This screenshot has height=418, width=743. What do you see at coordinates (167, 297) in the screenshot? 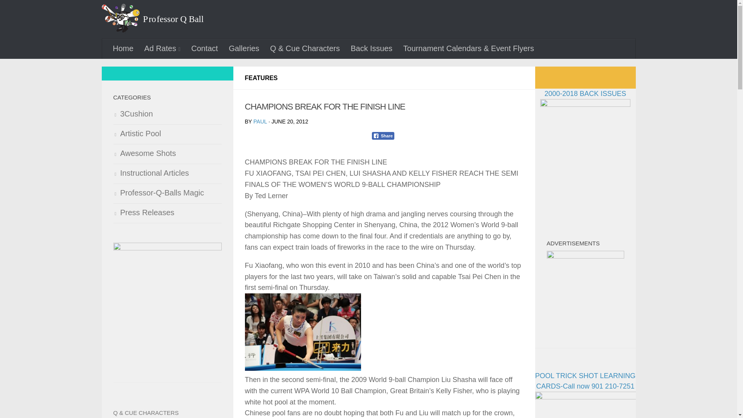
I see `Cuesmith-Hightower-160x160` at bounding box center [167, 297].